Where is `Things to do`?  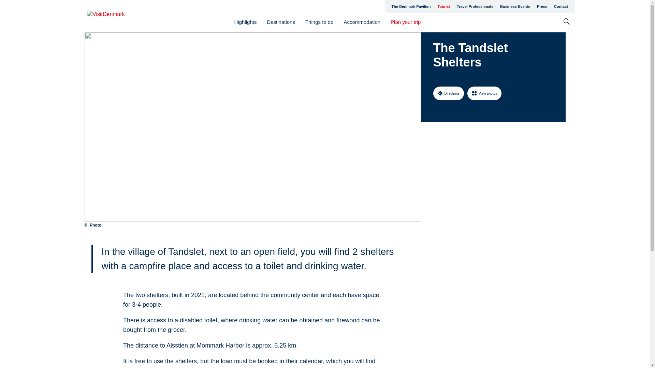 Things to do is located at coordinates (319, 22).